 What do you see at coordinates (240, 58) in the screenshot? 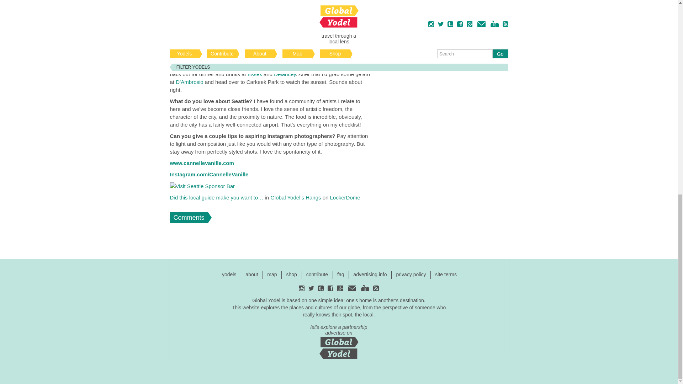
I see `The London Plane` at bounding box center [240, 58].